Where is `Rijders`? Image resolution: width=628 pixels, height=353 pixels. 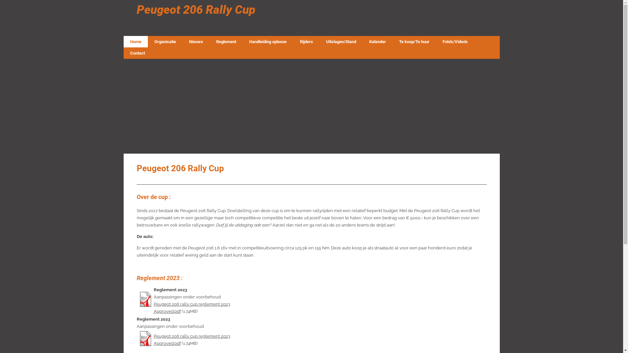
Rijders is located at coordinates (306, 42).